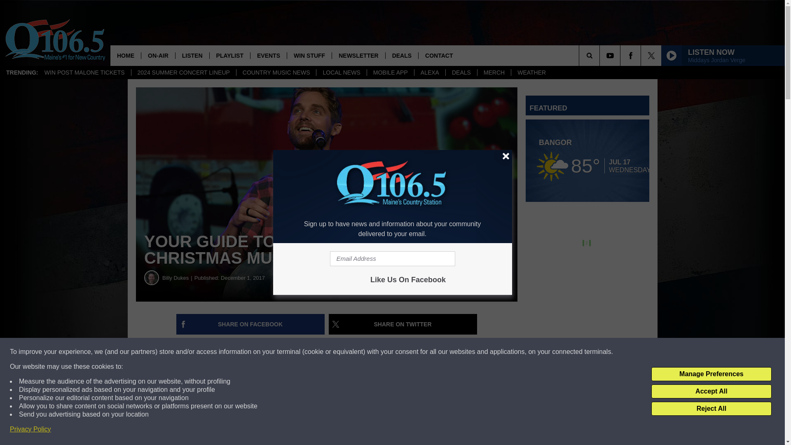 Image resolution: width=791 pixels, height=445 pixels. Describe the element at coordinates (711, 409) in the screenshot. I see `Reject All` at that location.